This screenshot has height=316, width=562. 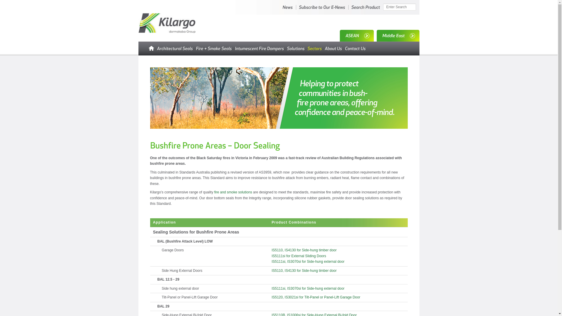 What do you see at coordinates (9, 4) in the screenshot?
I see `Search` at bounding box center [9, 4].